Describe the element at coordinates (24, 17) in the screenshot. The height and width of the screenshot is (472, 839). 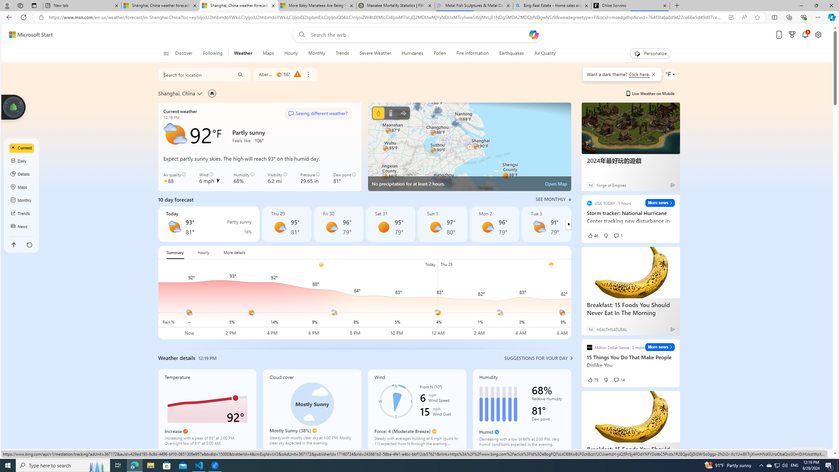
I see `Refresh` at that location.